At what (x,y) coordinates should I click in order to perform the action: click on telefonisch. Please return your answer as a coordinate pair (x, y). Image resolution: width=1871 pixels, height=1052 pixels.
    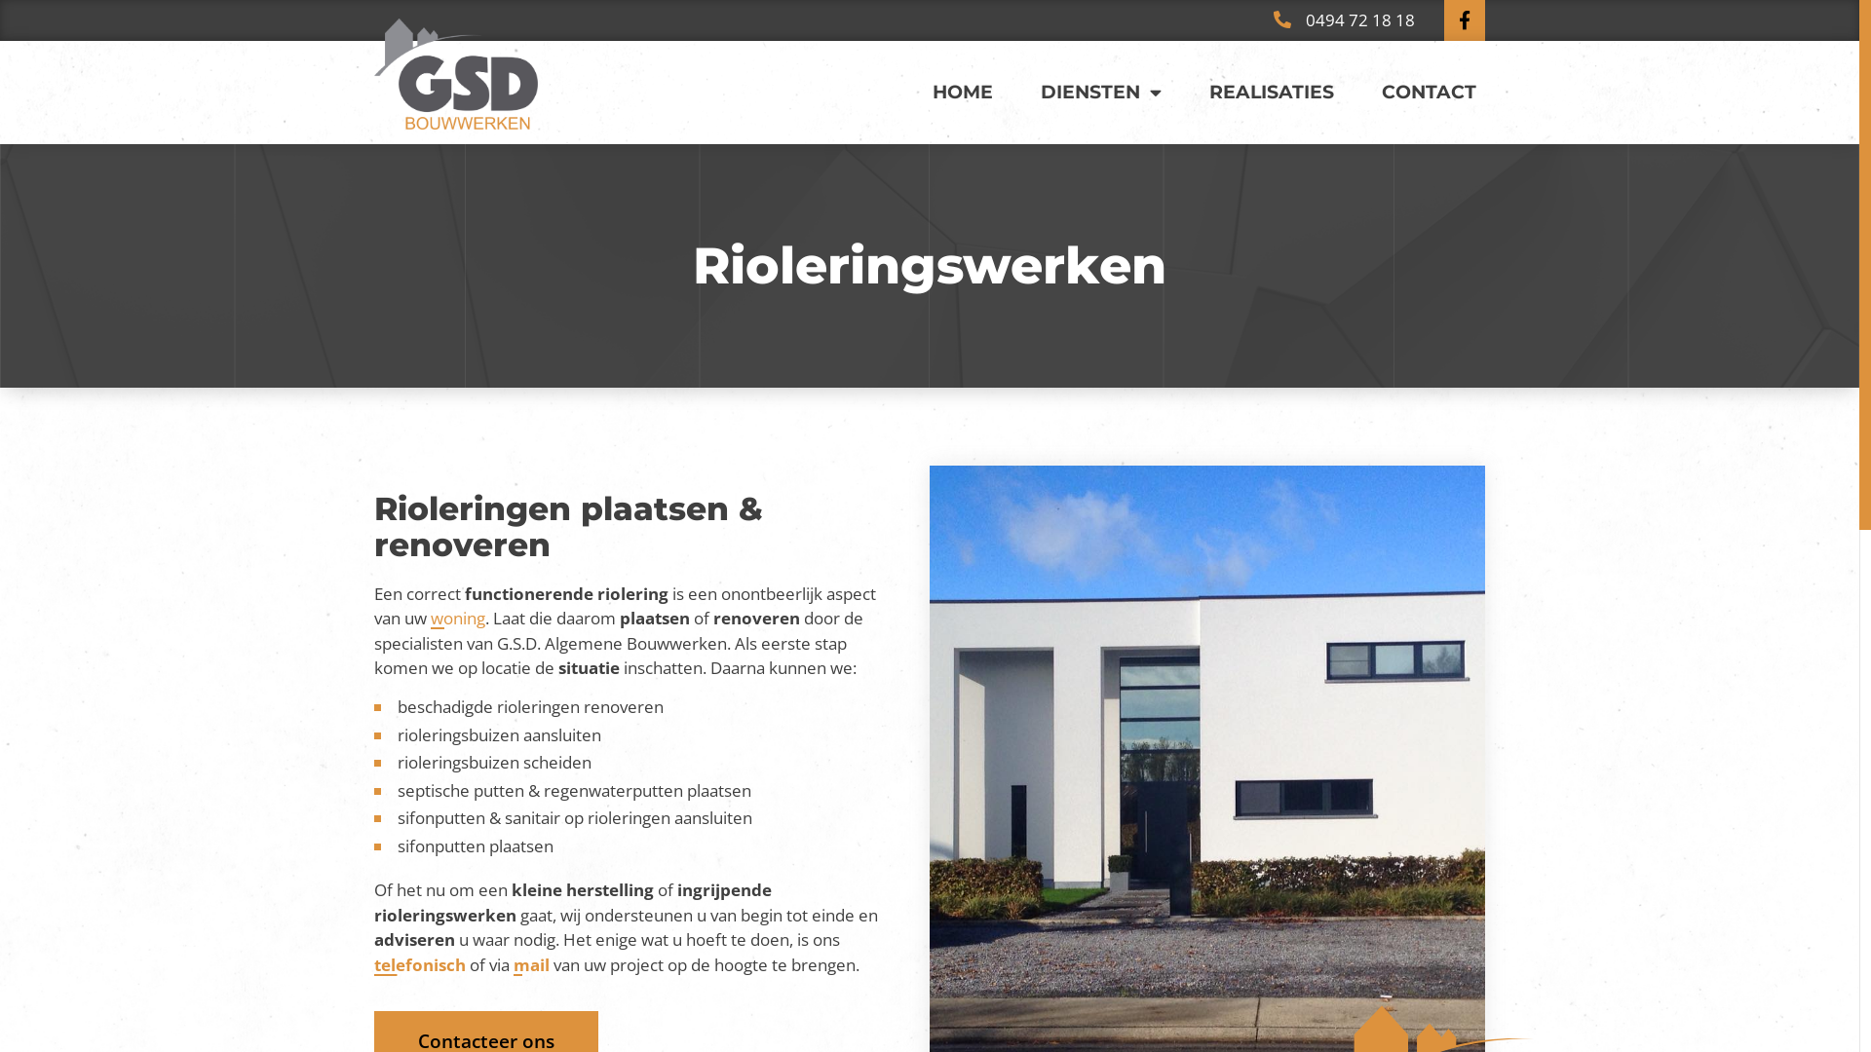
    Looking at the image, I should click on (420, 964).